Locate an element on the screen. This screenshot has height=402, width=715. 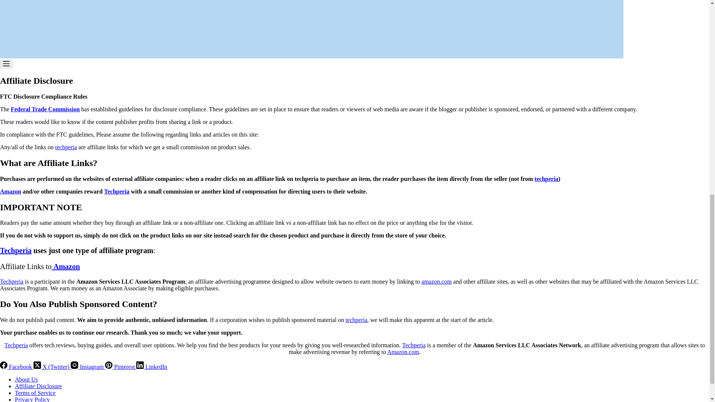
LinkedIn is located at coordinates (152, 367).